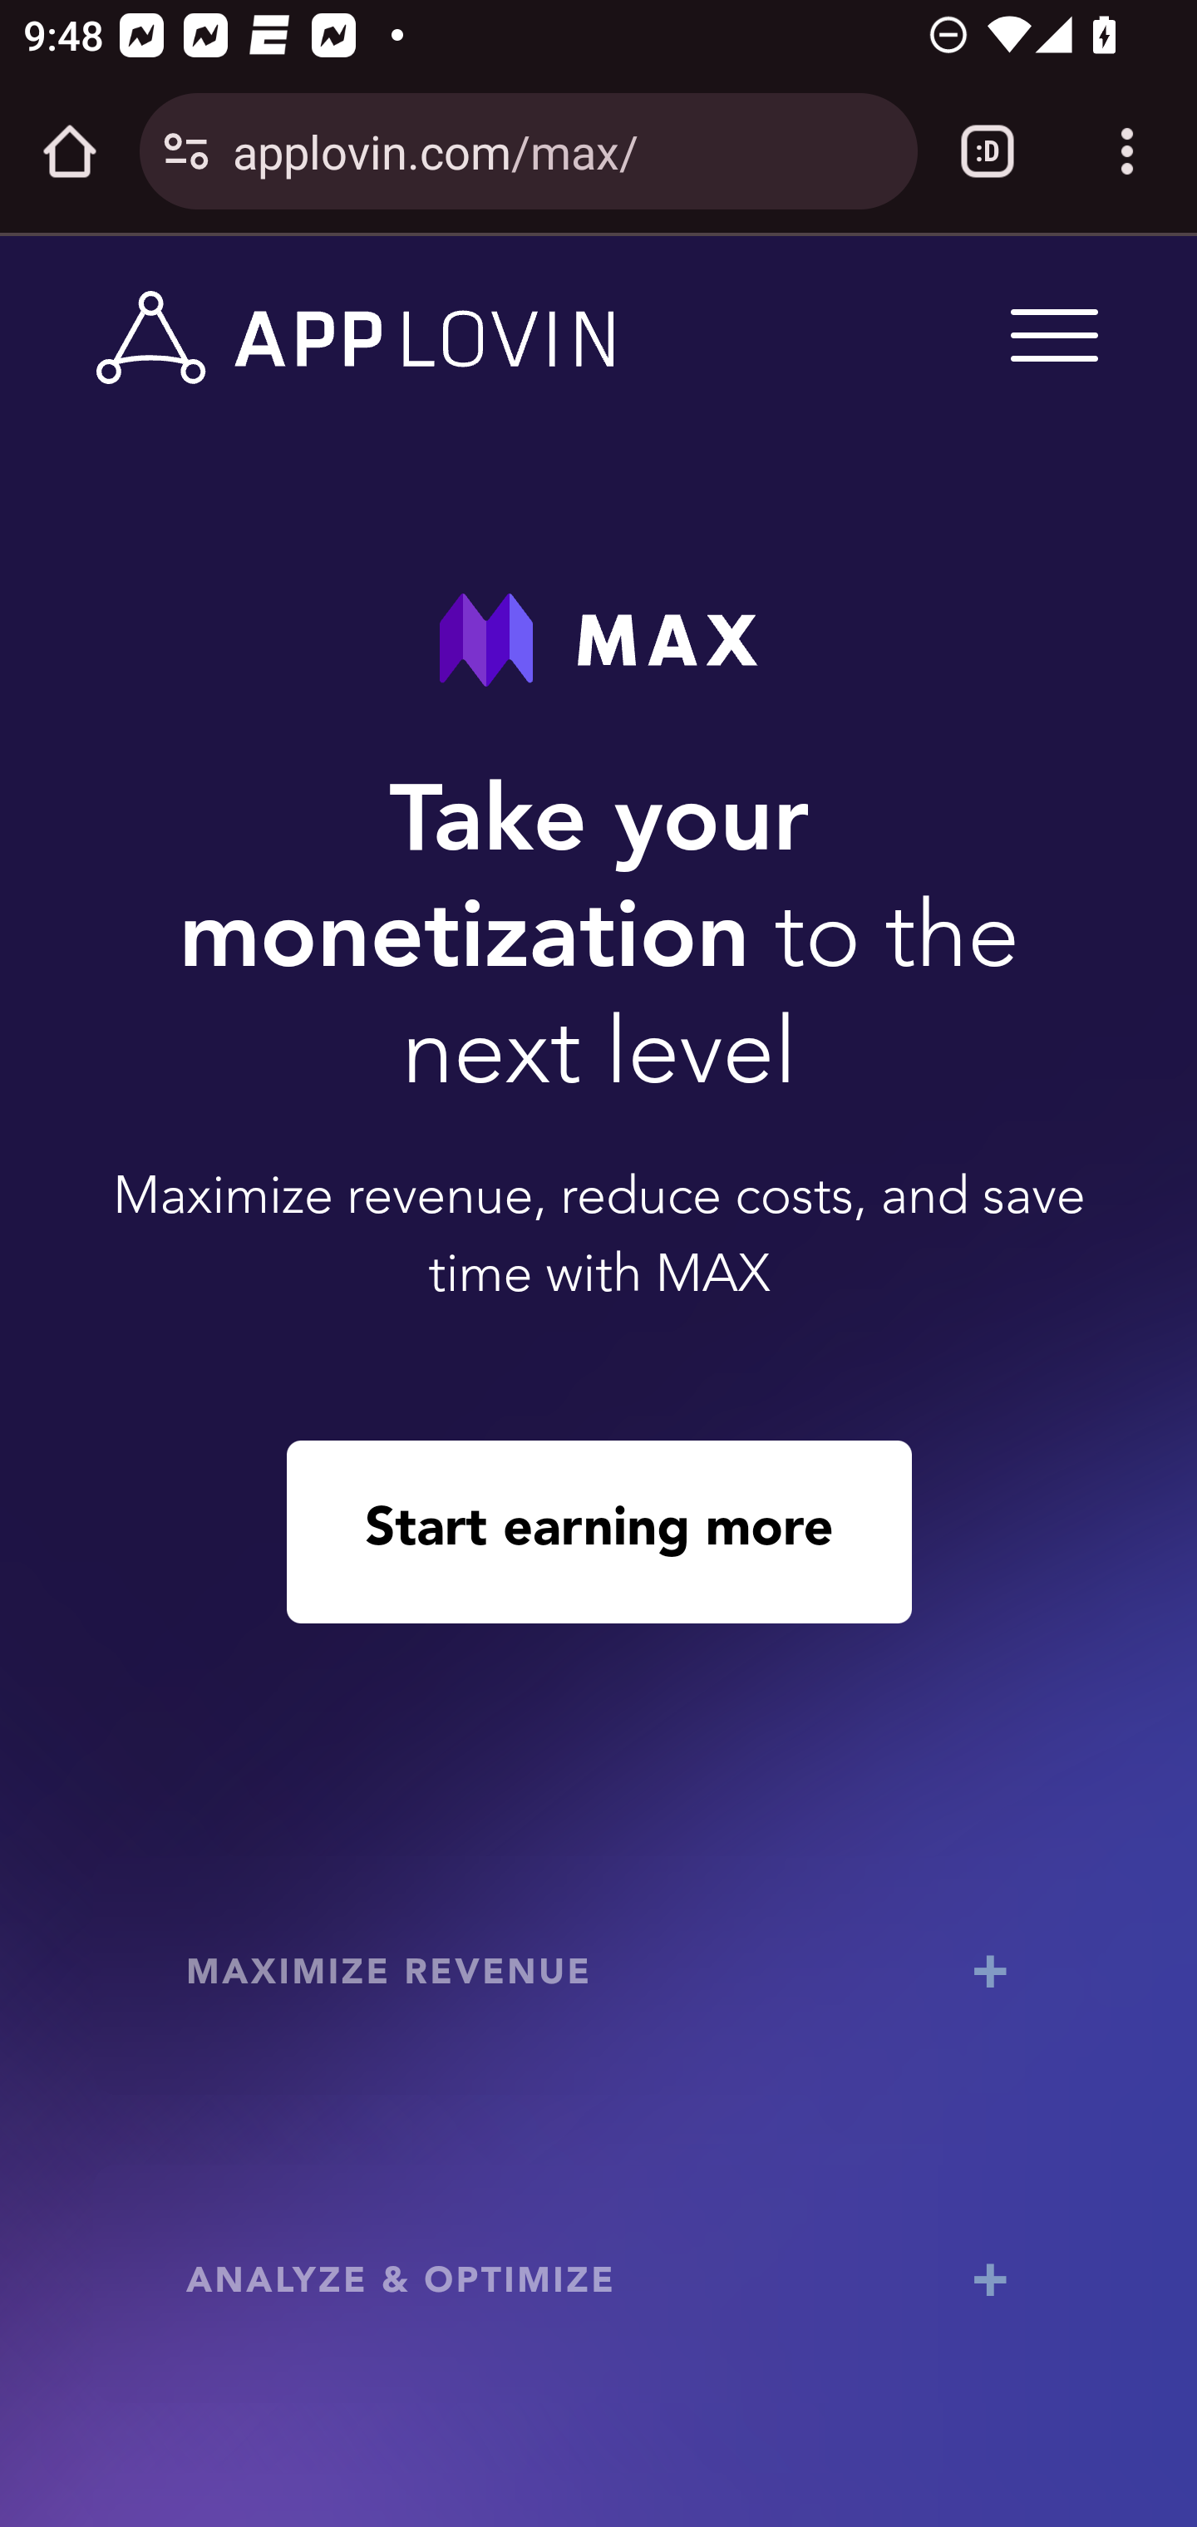 The image size is (1197, 2527). Describe the element at coordinates (70, 151) in the screenshot. I see `Open the home page` at that location.